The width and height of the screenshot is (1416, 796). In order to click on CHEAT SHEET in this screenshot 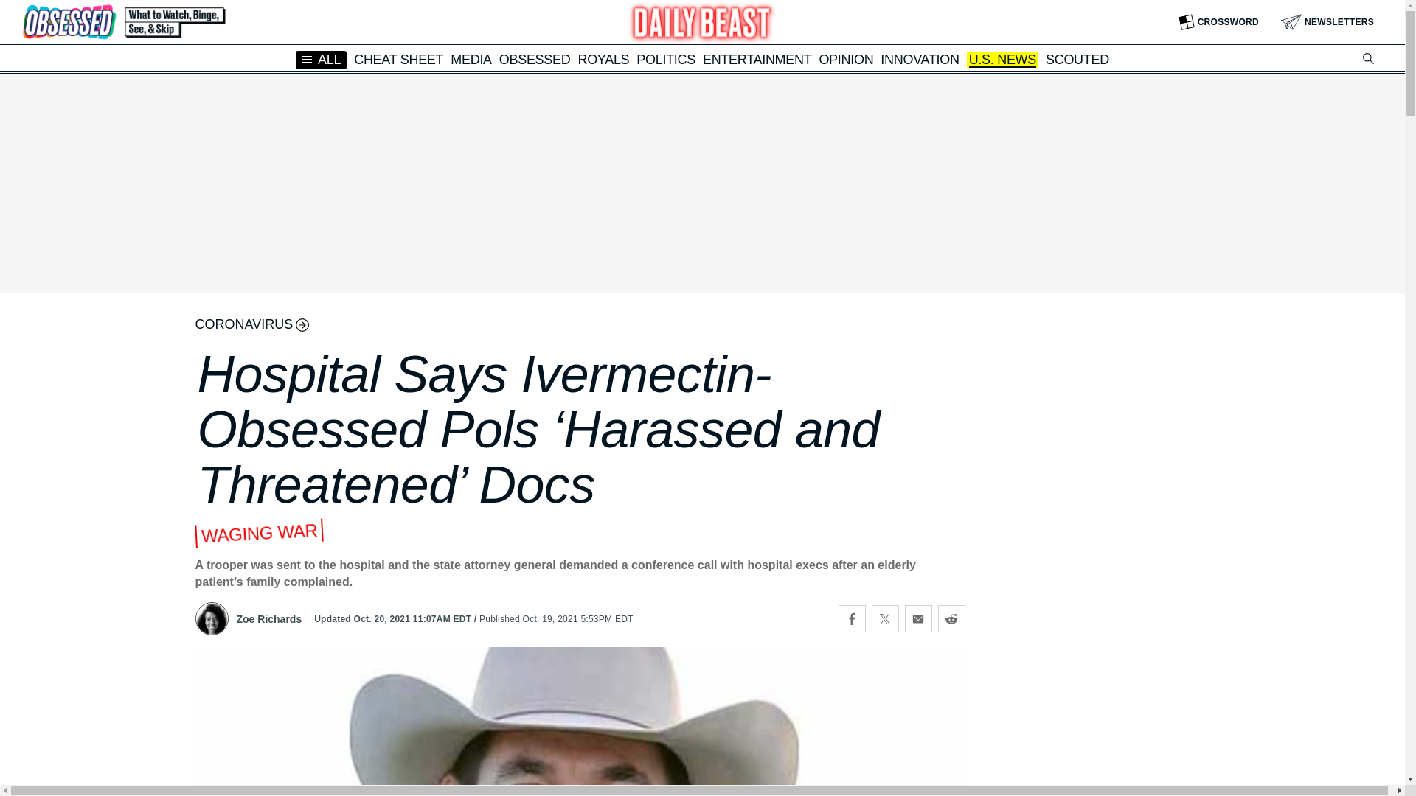, I will do `click(398, 59)`.